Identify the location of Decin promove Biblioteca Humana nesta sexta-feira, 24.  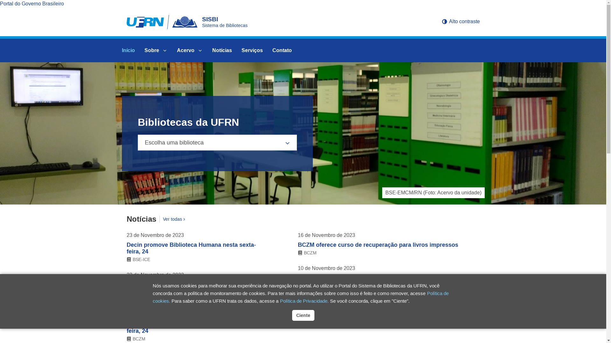
(191, 328).